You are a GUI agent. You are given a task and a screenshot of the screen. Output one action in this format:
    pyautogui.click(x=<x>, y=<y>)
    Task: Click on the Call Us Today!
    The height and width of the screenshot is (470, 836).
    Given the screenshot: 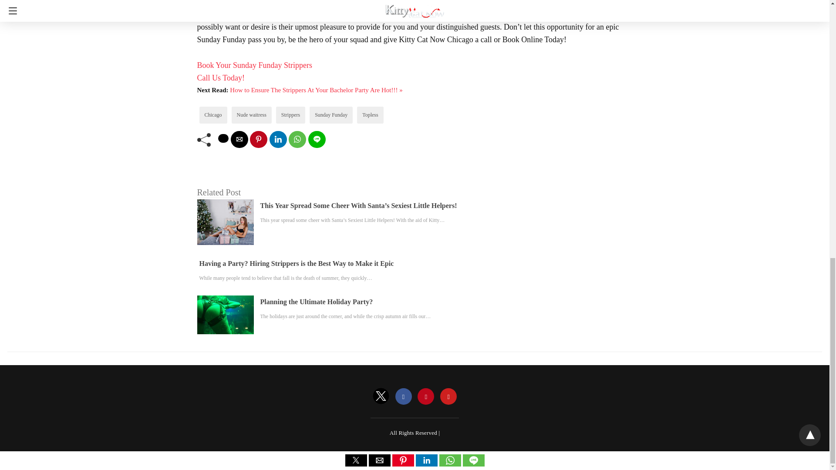 What is the action you would take?
    pyautogui.click(x=220, y=77)
    